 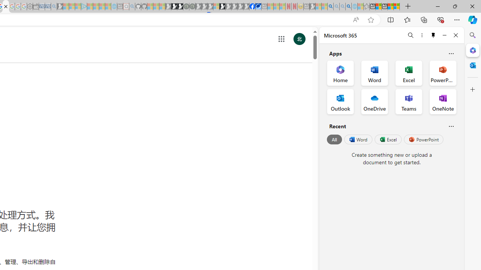 I want to click on Word, so click(x=358, y=139).